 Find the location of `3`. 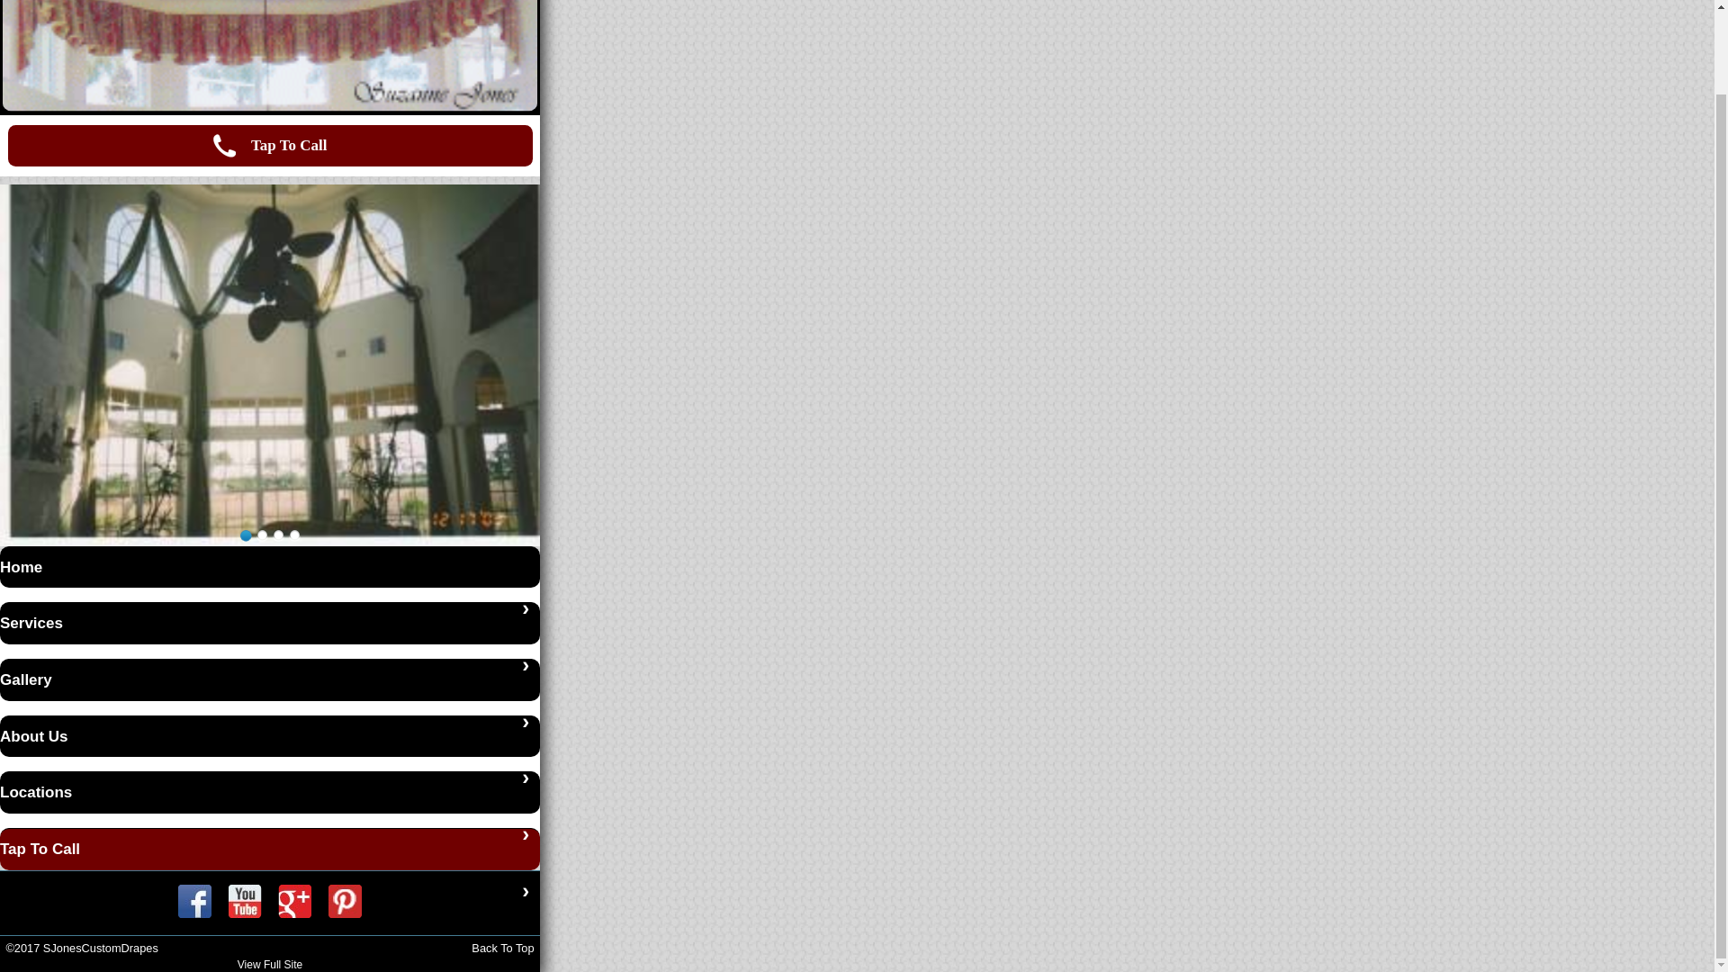

3 is located at coordinates (277, 535).